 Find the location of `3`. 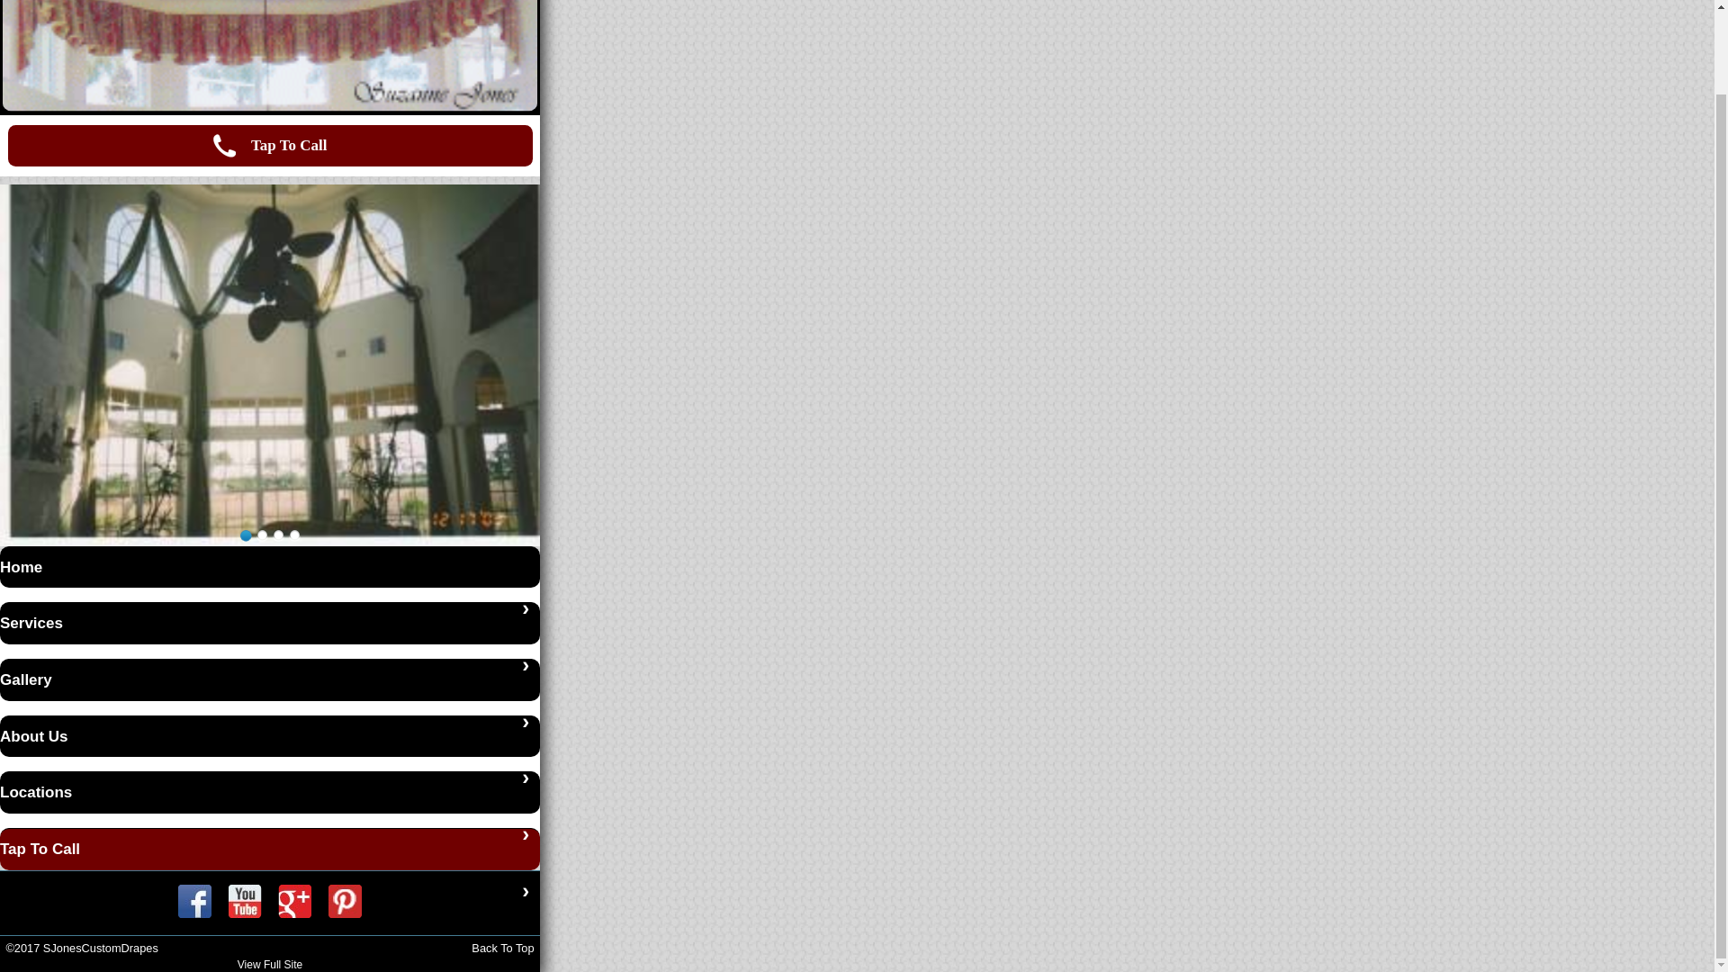

3 is located at coordinates (277, 535).